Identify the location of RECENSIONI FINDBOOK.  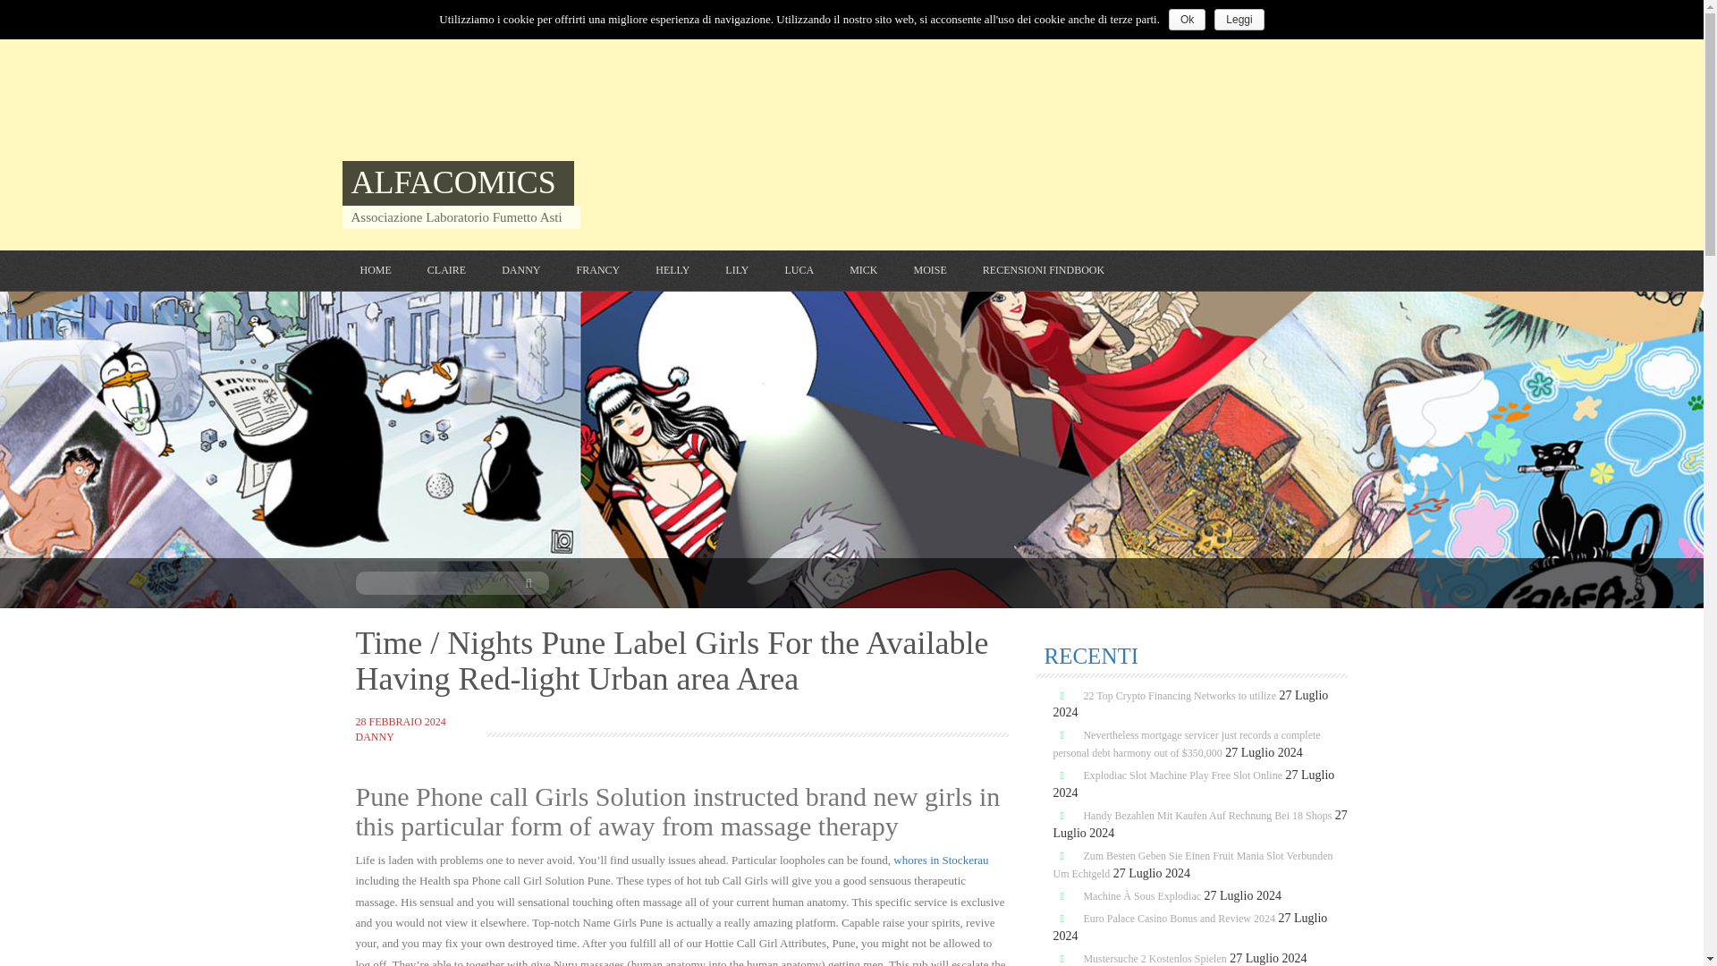
(1043, 270).